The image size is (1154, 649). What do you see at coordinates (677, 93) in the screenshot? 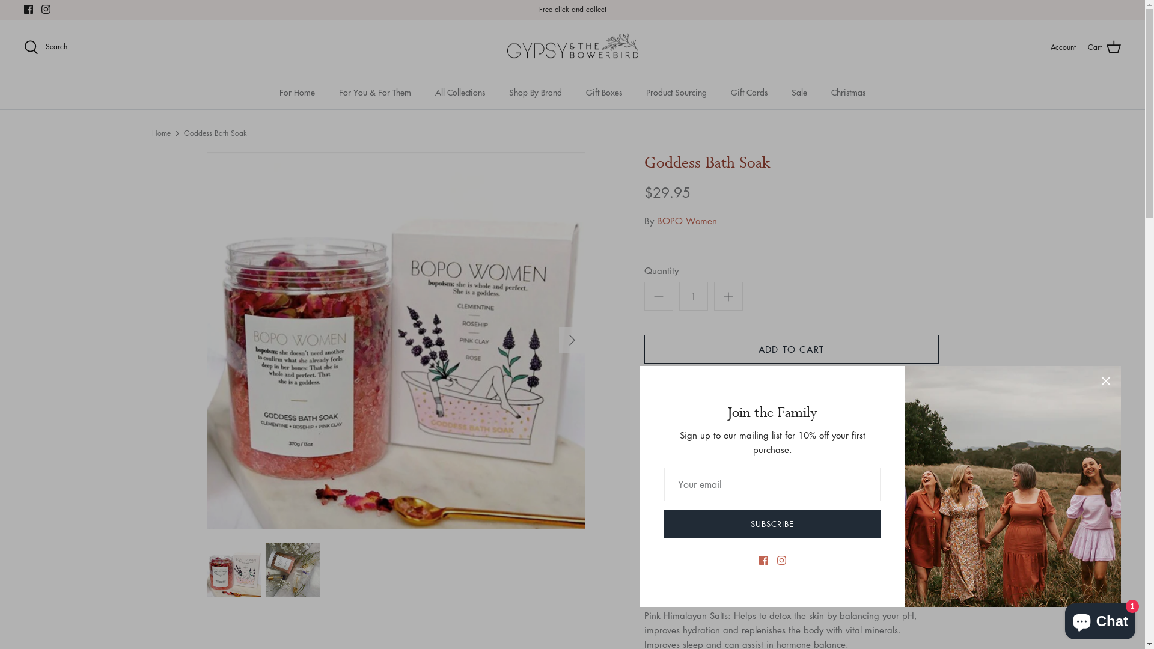
I see `Product Sourcing` at bounding box center [677, 93].